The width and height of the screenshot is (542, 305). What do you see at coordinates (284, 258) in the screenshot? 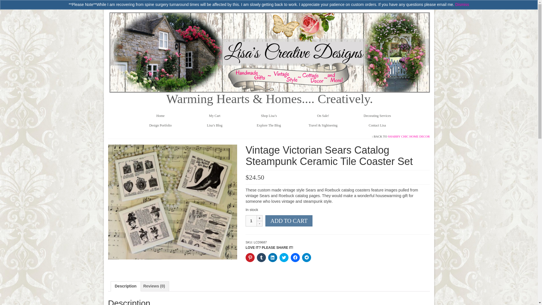
I see `Click to share on Twitter` at bounding box center [284, 258].